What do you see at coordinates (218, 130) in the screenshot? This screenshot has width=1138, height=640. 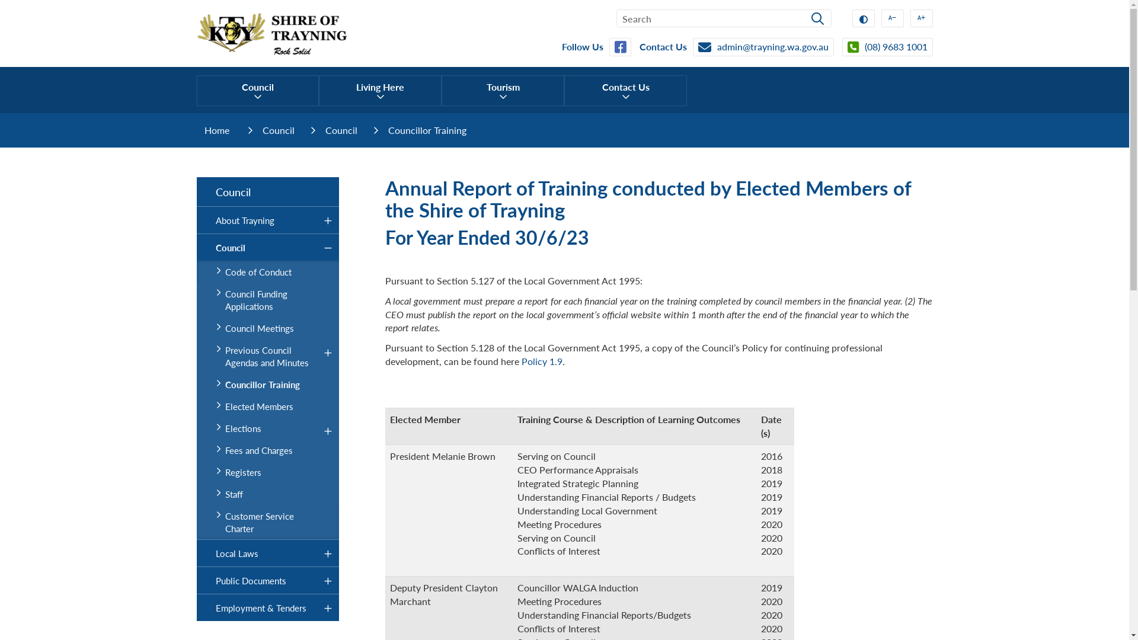 I see `Home` at bounding box center [218, 130].